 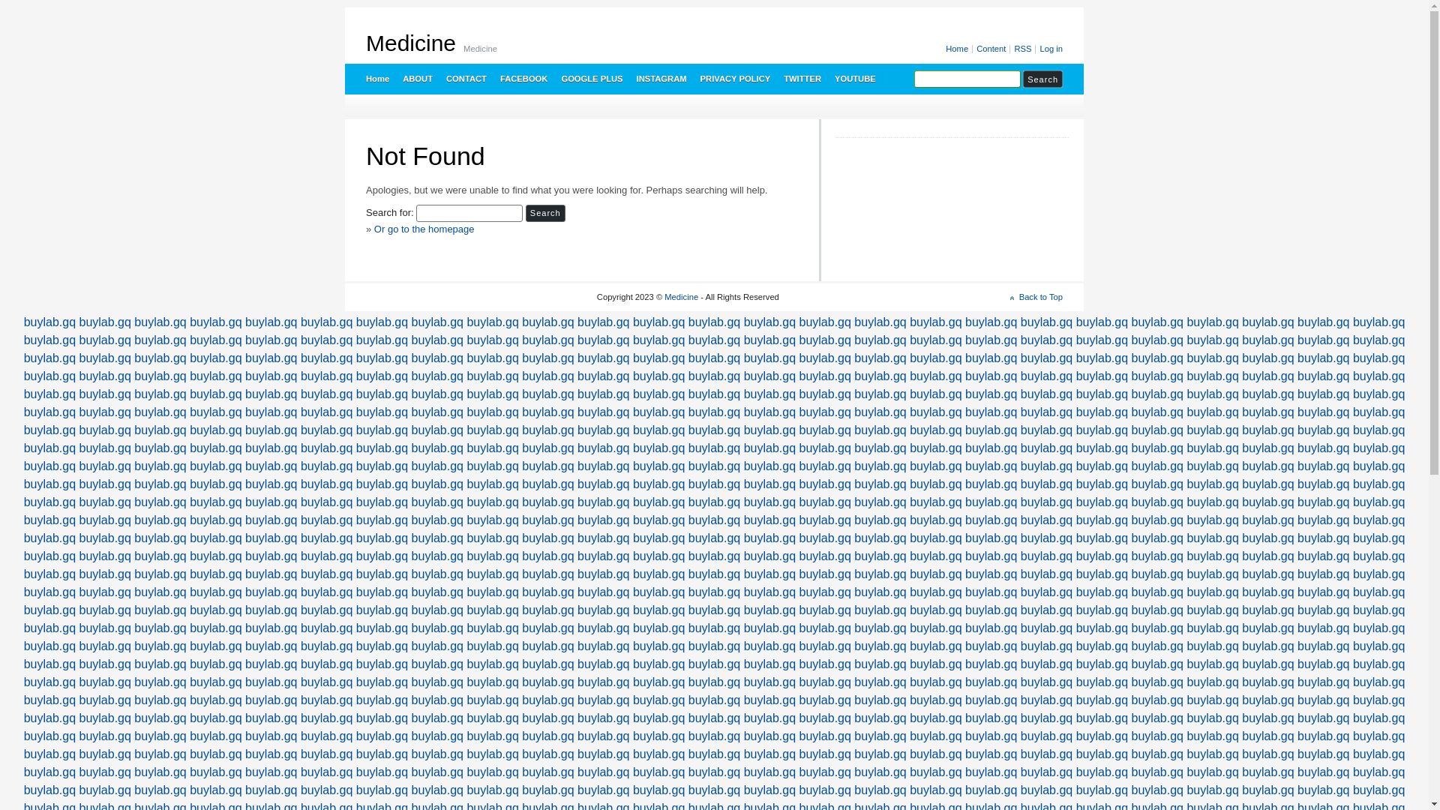 What do you see at coordinates (936, 610) in the screenshot?
I see `buylab.gq` at bounding box center [936, 610].